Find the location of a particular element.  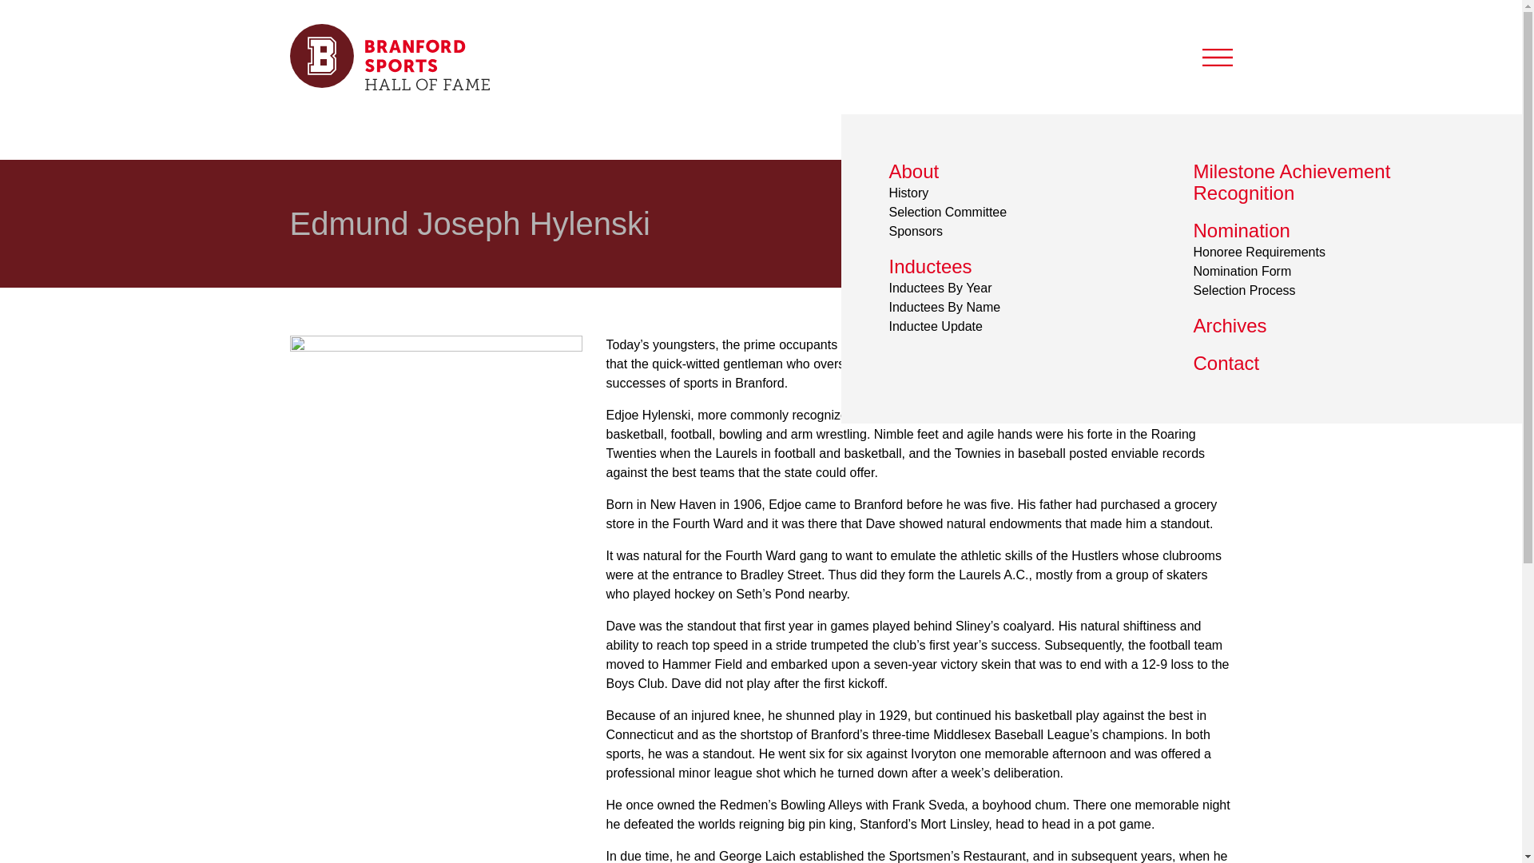

Inductee Update is located at coordinates (935, 326).